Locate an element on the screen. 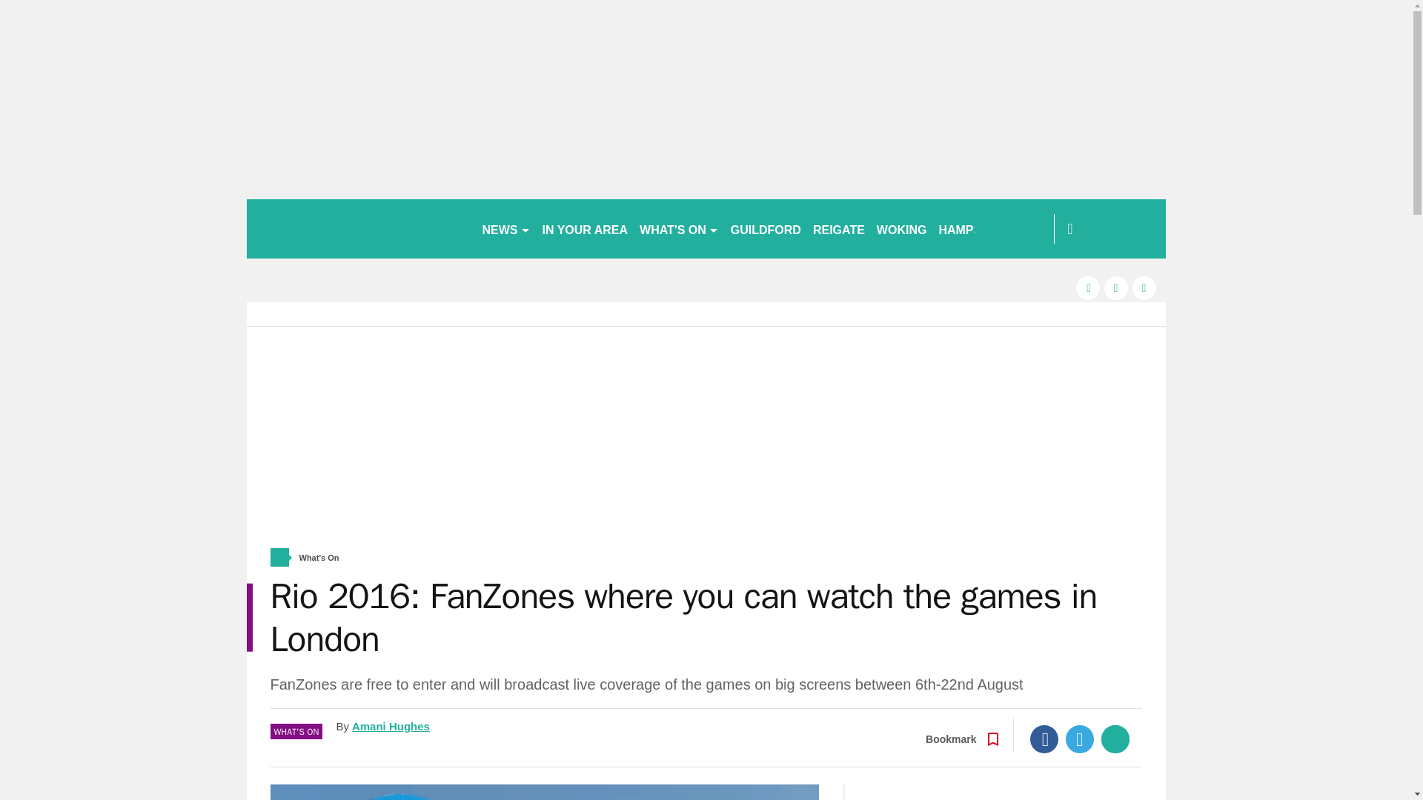  REIGATE is located at coordinates (839, 228).